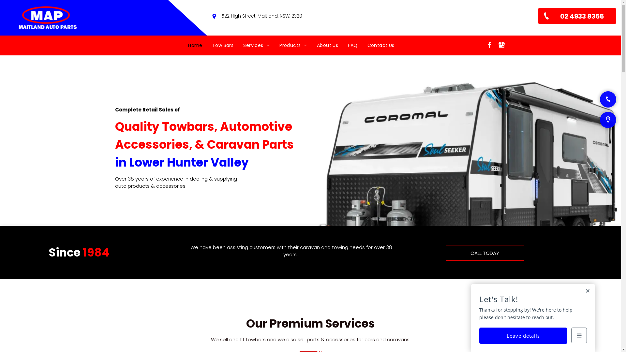 The image size is (626, 352). Describe the element at coordinates (293, 46) in the screenshot. I see `Products` at that location.